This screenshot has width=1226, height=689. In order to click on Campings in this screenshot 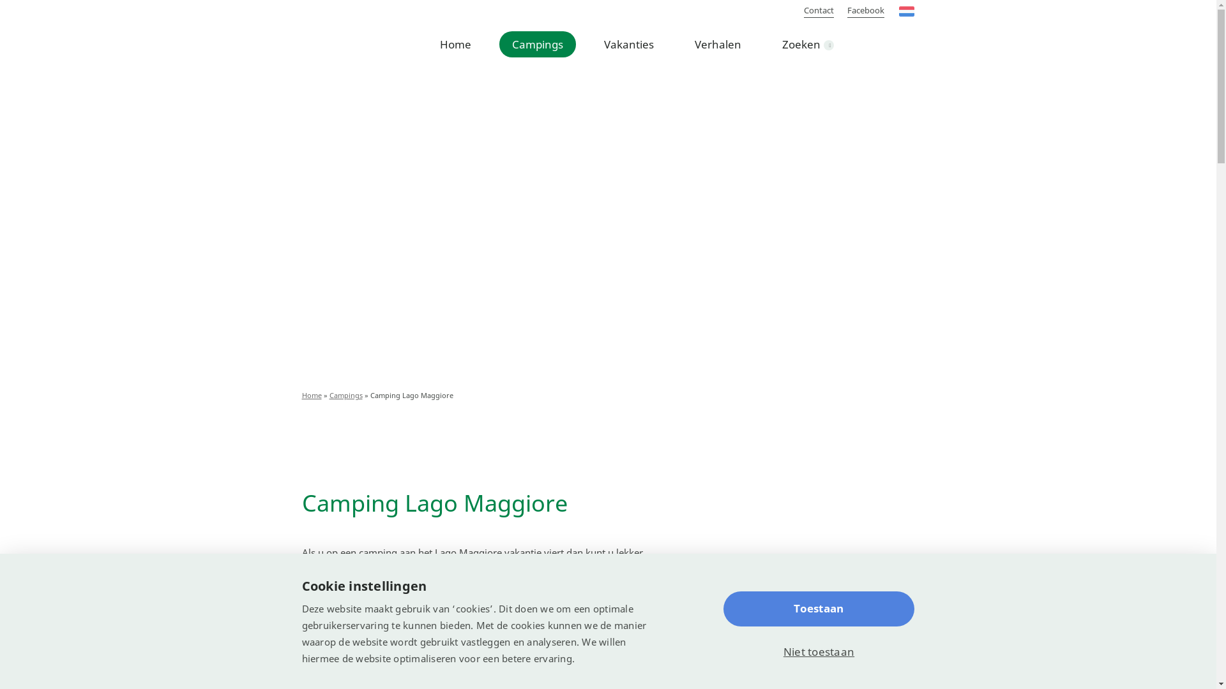, I will do `click(346, 396)`.